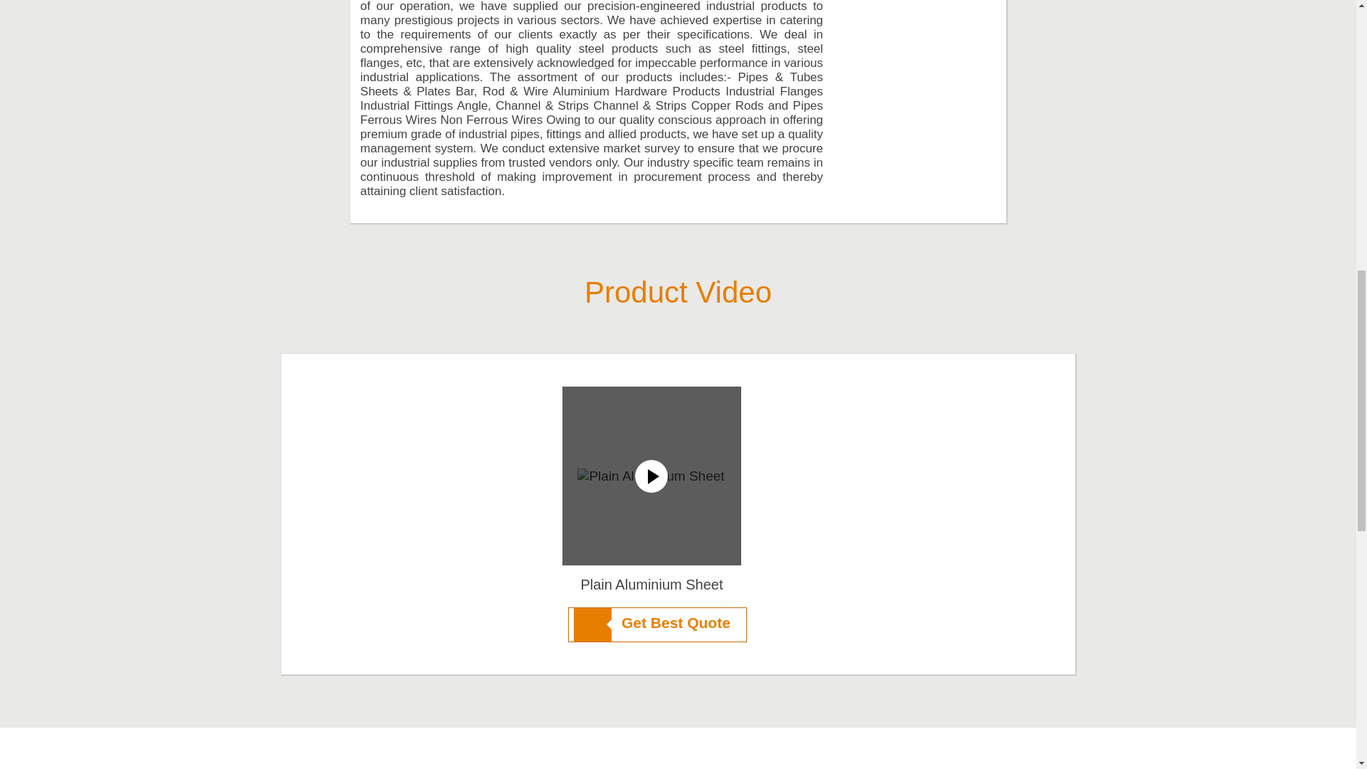  I want to click on Plain Aluminium Sheet, so click(651, 584).